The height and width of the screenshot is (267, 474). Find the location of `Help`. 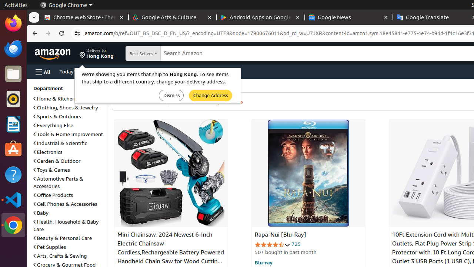

Help is located at coordinates (13, 174).